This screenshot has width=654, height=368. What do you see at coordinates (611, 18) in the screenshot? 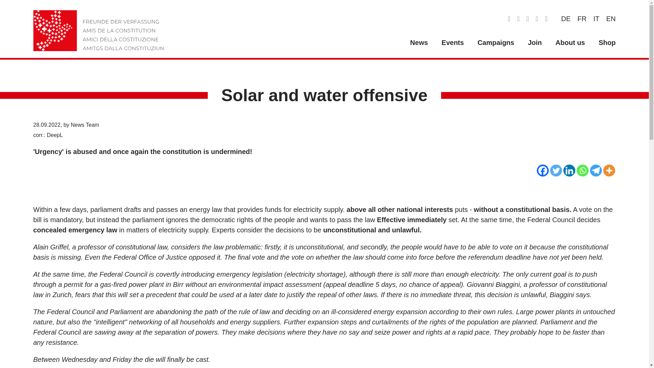
I see `EN` at bounding box center [611, 18].